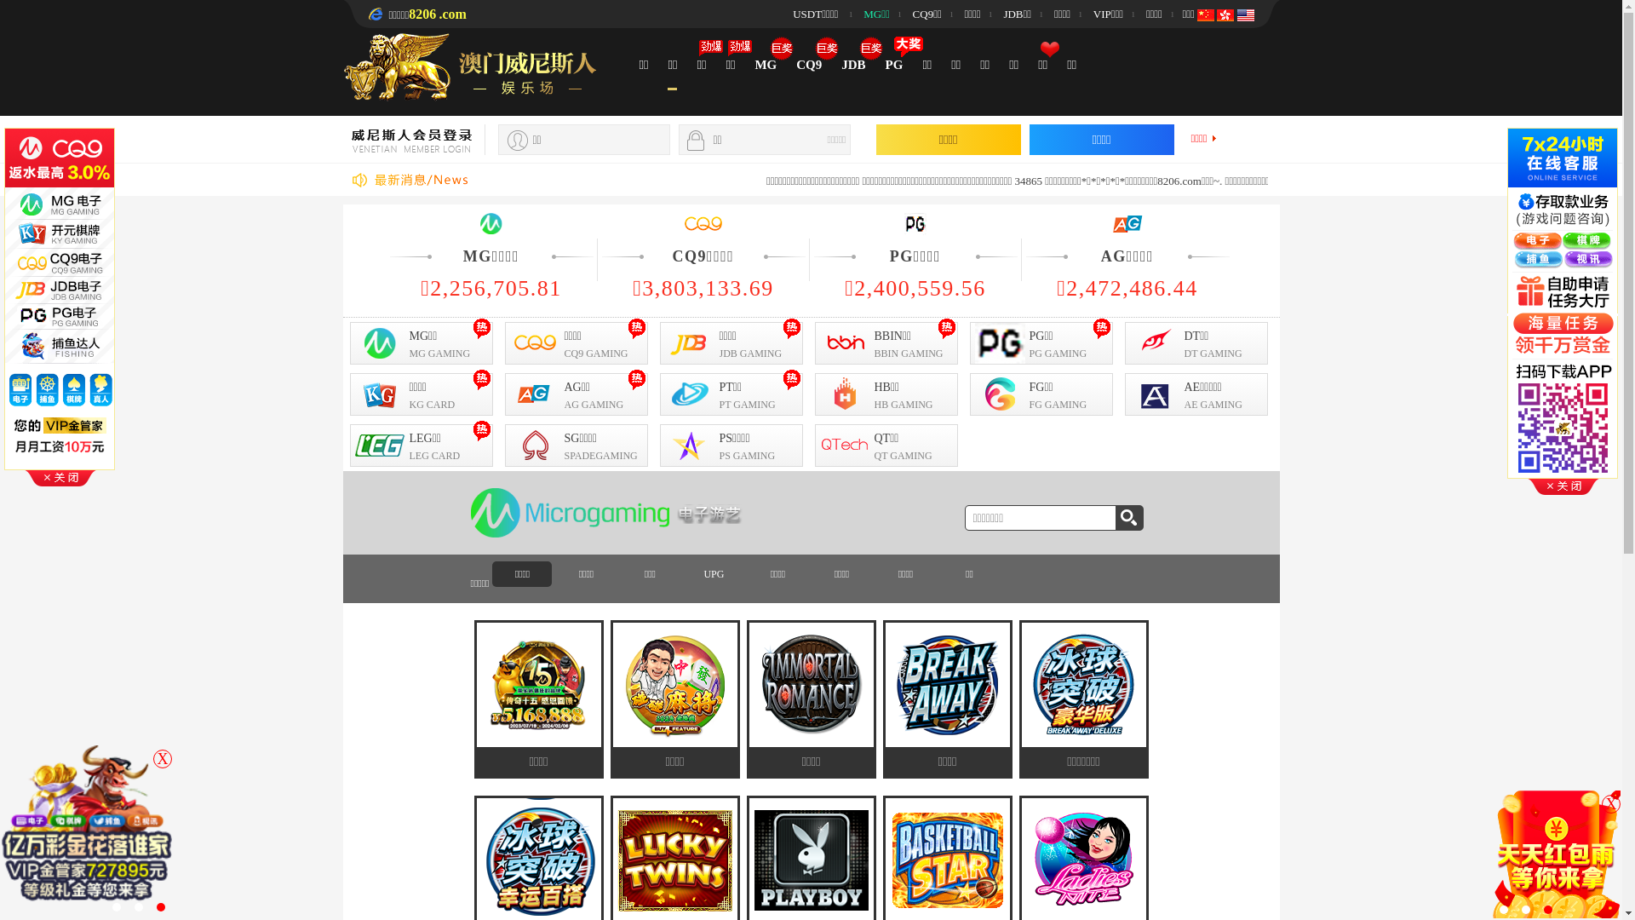  What do you see at coordinates (894, 65) in the screenshot?
I see `PG` at bounding box center [894, 65].